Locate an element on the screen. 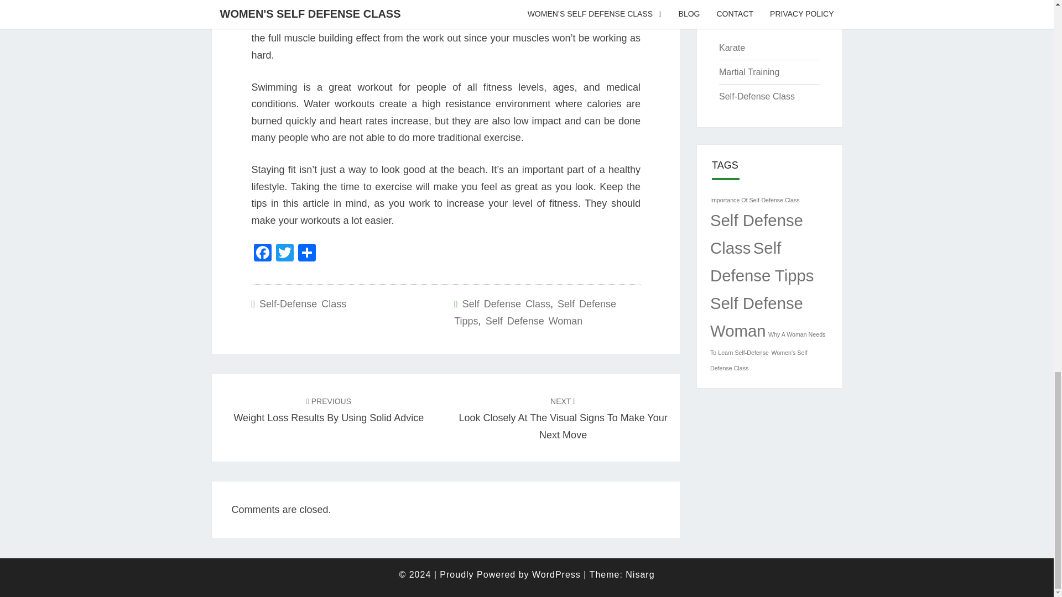 The image size is (1062, 597). Self-Defense Class is located at coordinates (302, 304).